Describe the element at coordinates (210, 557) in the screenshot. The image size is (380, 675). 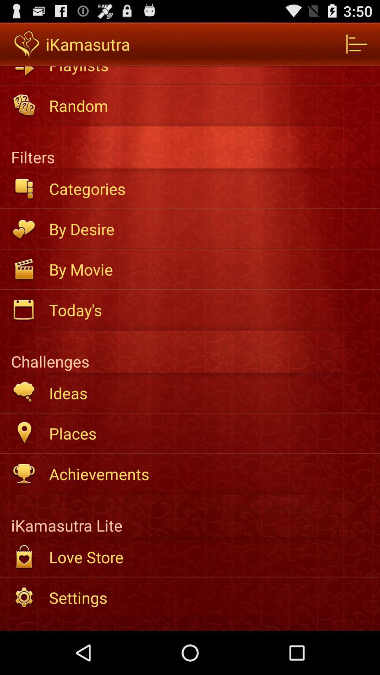
I see `open the app below ikamasutra lite item` at that location.